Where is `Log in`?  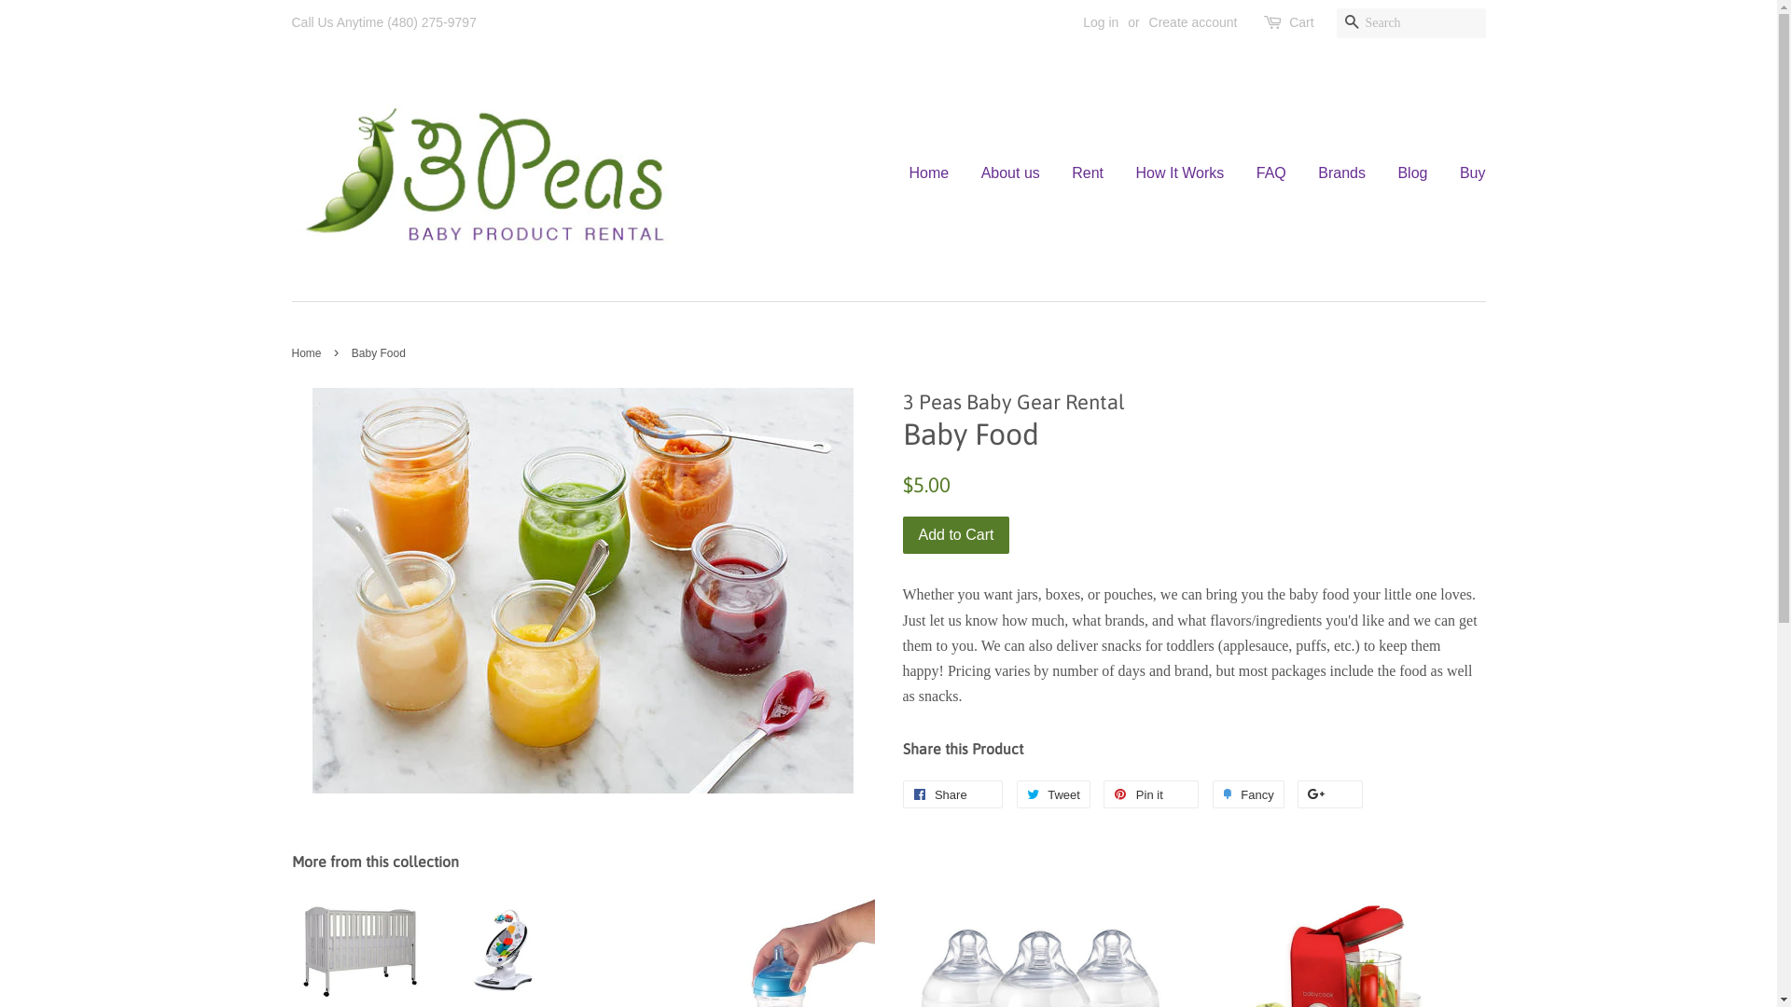 Log in is located at coordinates (1101, 22).